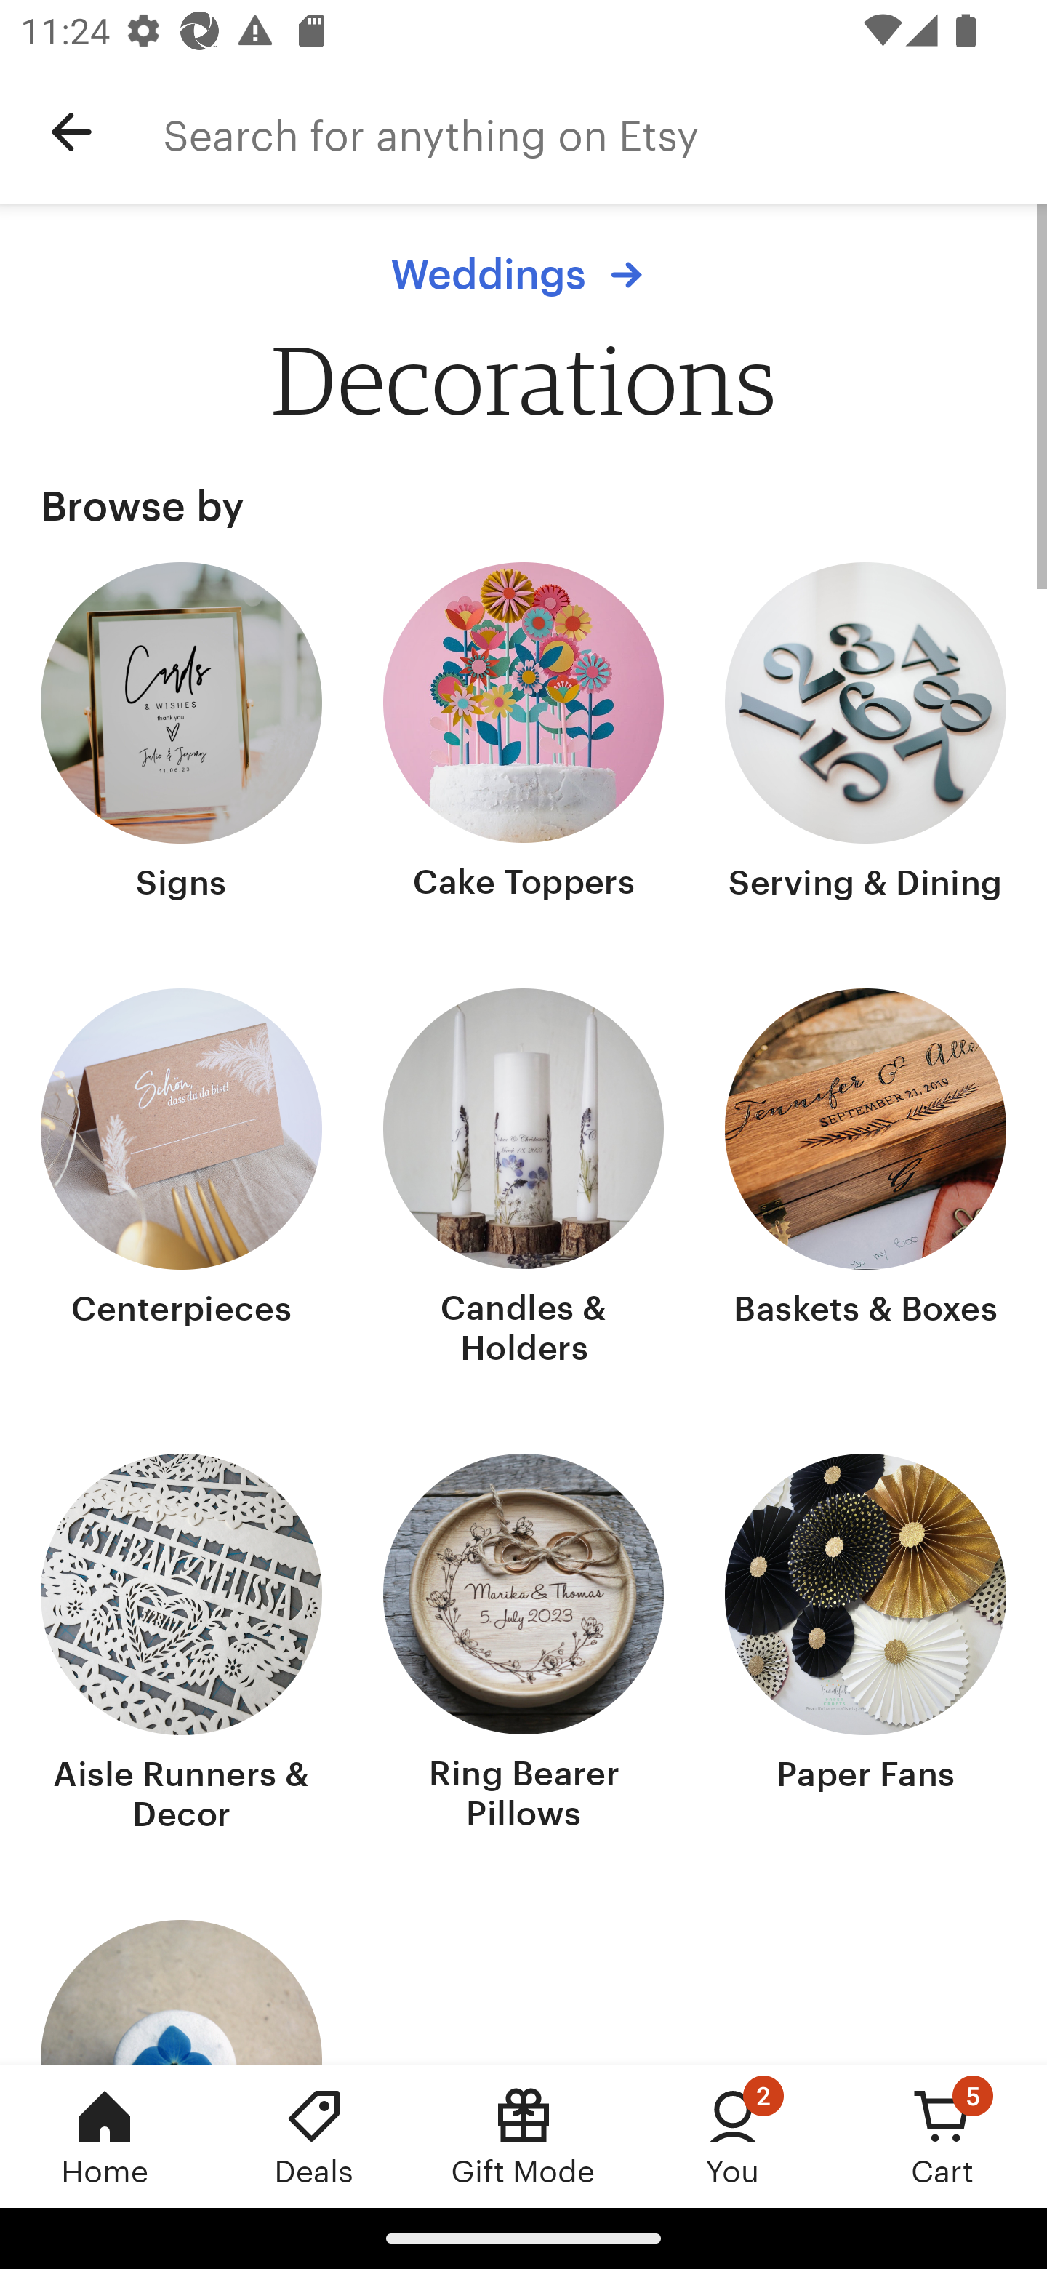 The height and width of the screenshot is (2269, 1047). What do you see at coordinates (523, 1646) in the screenshot?
I see `Ring Bearer Pillows` at bounding box center [523, 1646].